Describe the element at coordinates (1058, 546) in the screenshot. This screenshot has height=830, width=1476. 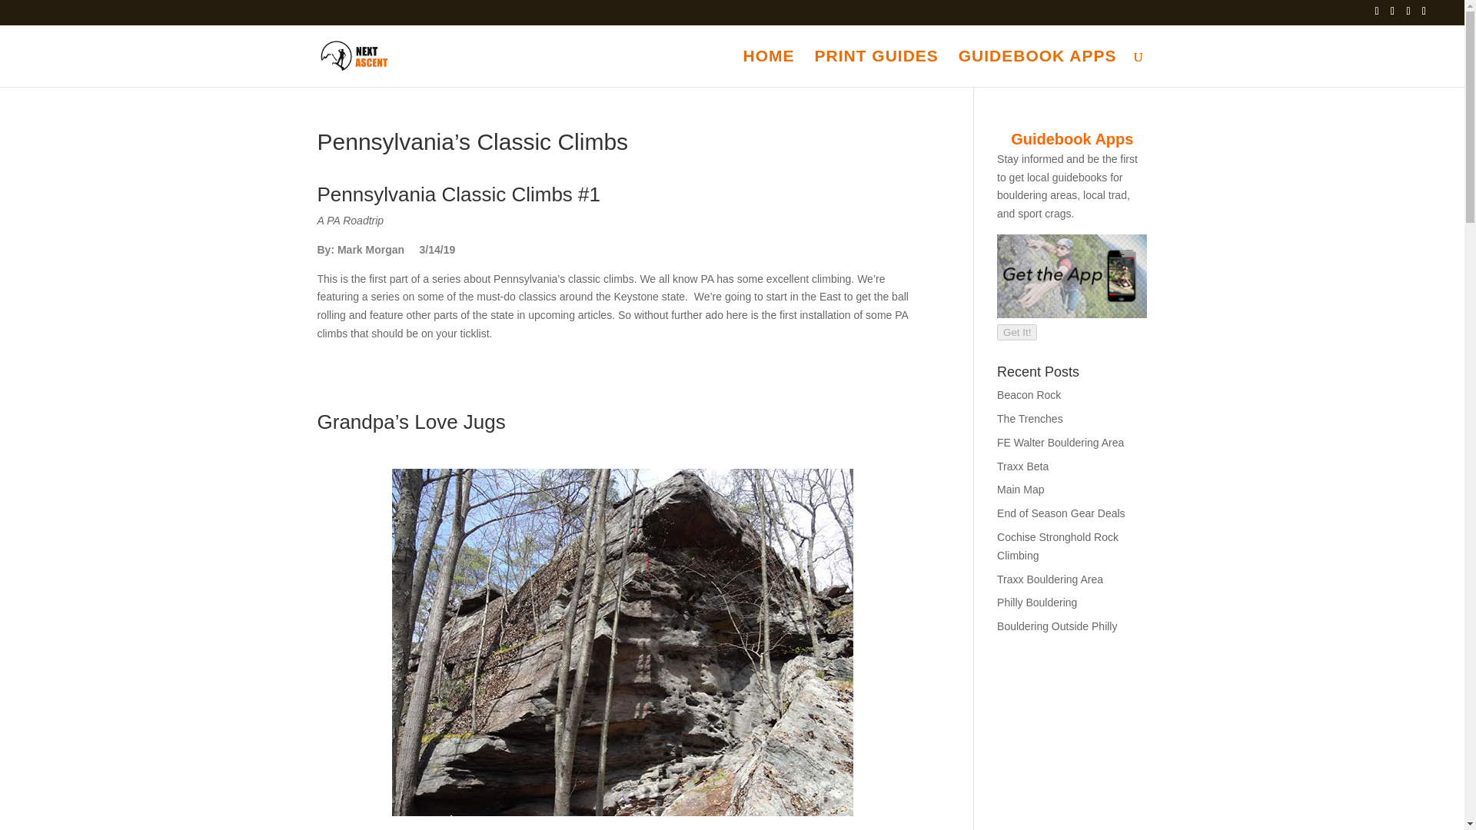
I see `Cochise Stronghold Rock Climbing` at that location.